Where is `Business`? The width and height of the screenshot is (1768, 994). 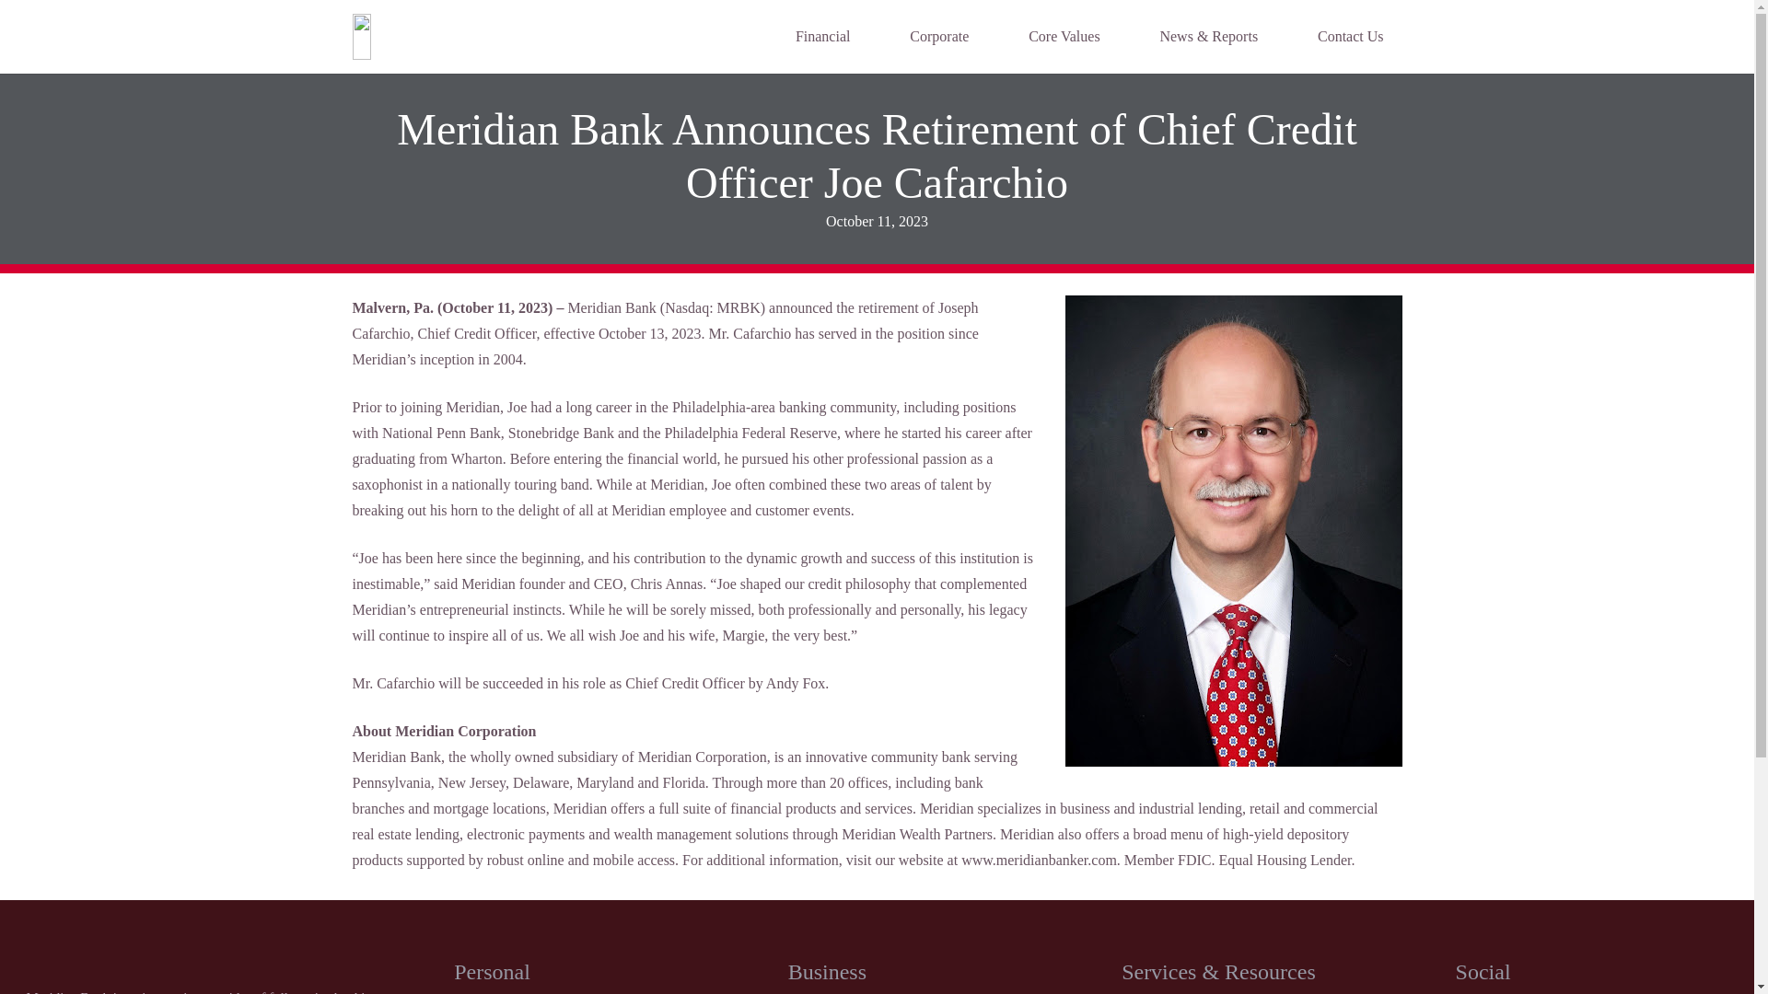
Business is located at coordinates (827, 972).